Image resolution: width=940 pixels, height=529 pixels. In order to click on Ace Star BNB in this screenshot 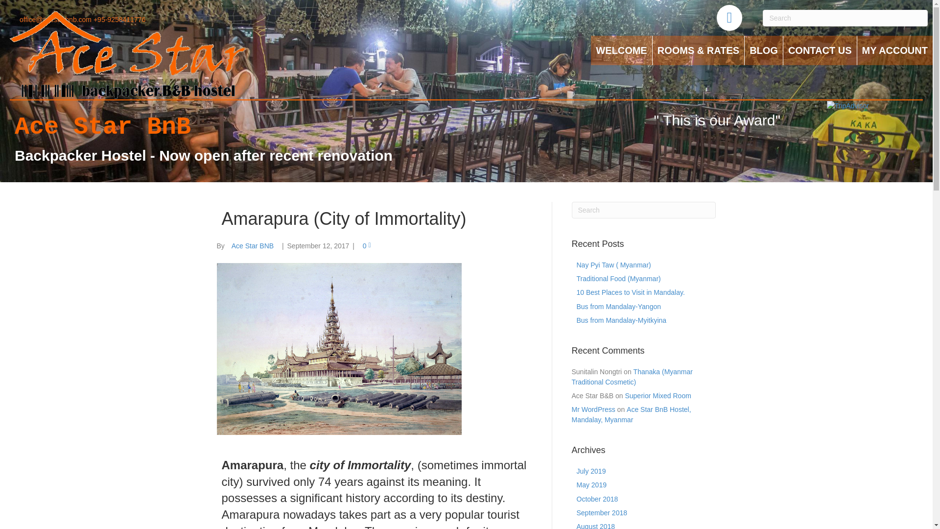, I will do `click(252, 245)`.